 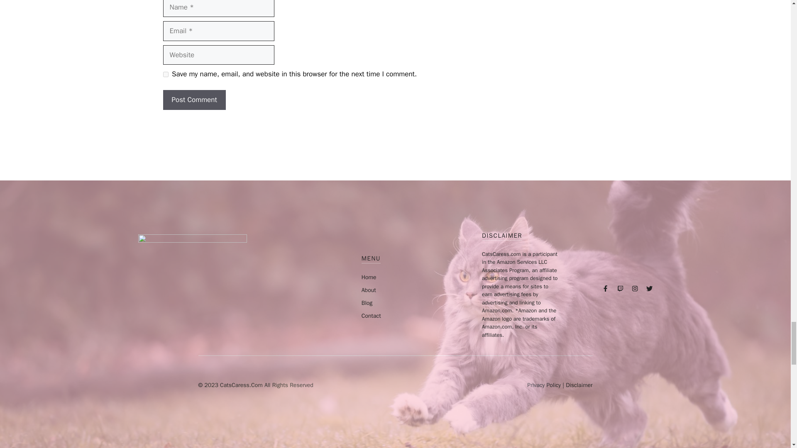 What do you see at coordinates (194, 100) in the screenshot?
I see `Post Comment` at bounding box center [194, 100].